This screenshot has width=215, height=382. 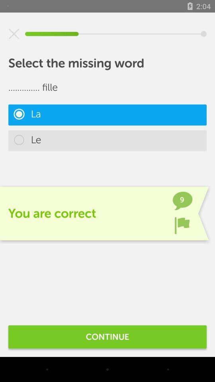 What do you see at coordinates (107, 337) in the screenshot?
I see `click continue icon` at bounding box center [107, 337].